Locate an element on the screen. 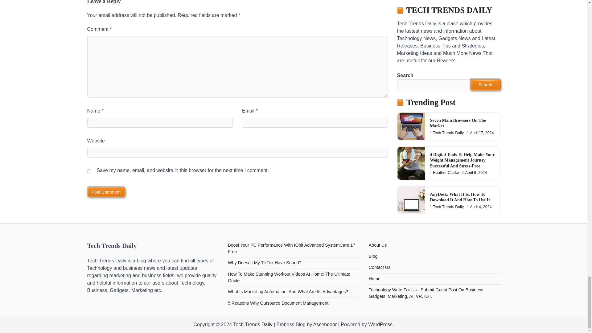  Post Comment is located at coordinates (106, 192).